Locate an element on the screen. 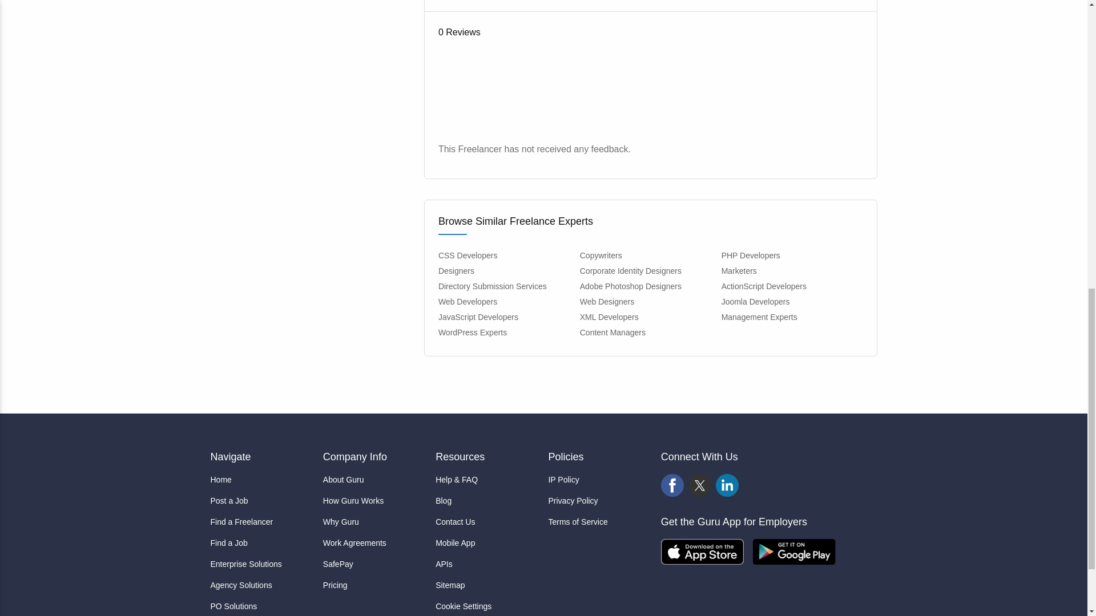 The image size is (1096, 616). Connect with Guru on Facebook is located at coordinates (672, 485).